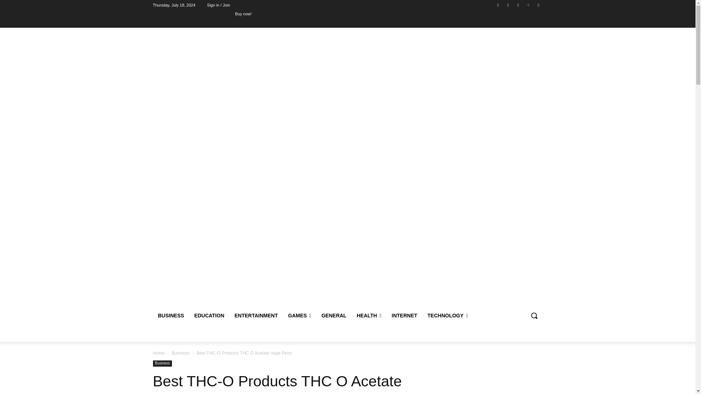 The image size is (701, 394). Describe the element at coordinates (256, 315) in the screenshot. I see `ENTERTAINMENT` at that location.